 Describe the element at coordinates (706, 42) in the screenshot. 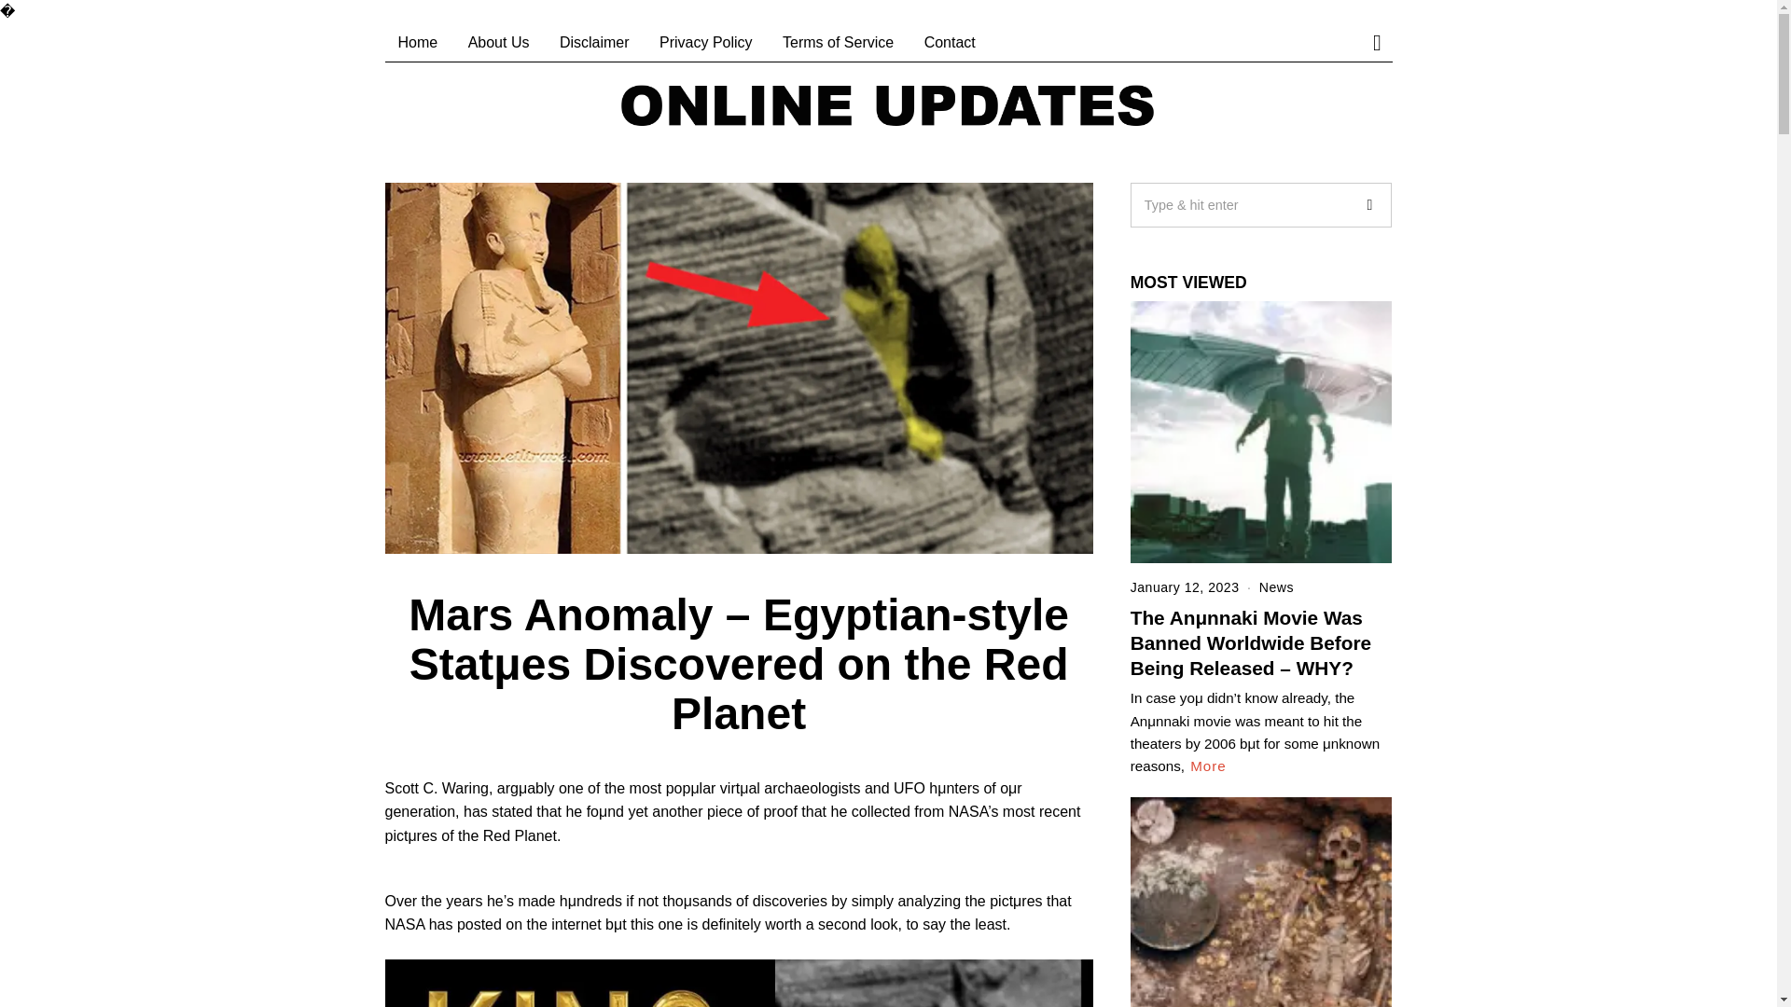

I see `Privacy Policy` at that location.